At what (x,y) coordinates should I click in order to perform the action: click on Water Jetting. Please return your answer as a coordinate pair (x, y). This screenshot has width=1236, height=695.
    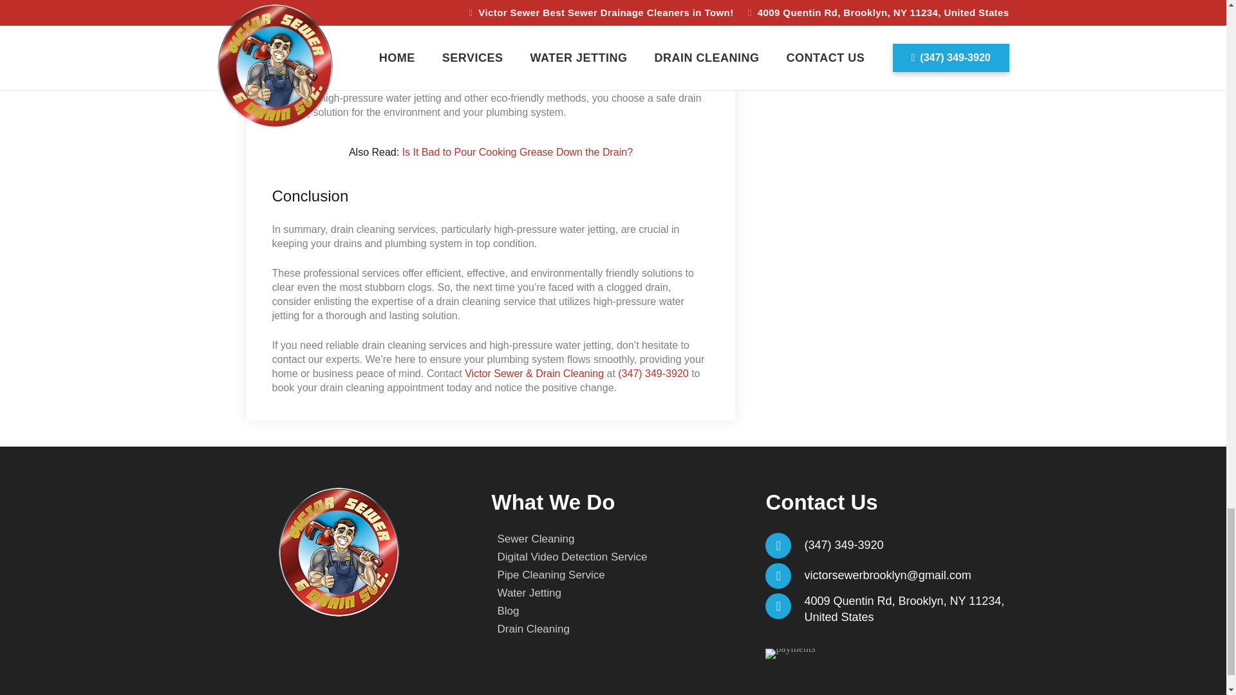
    Looking at the image, I should click on (529, 592).